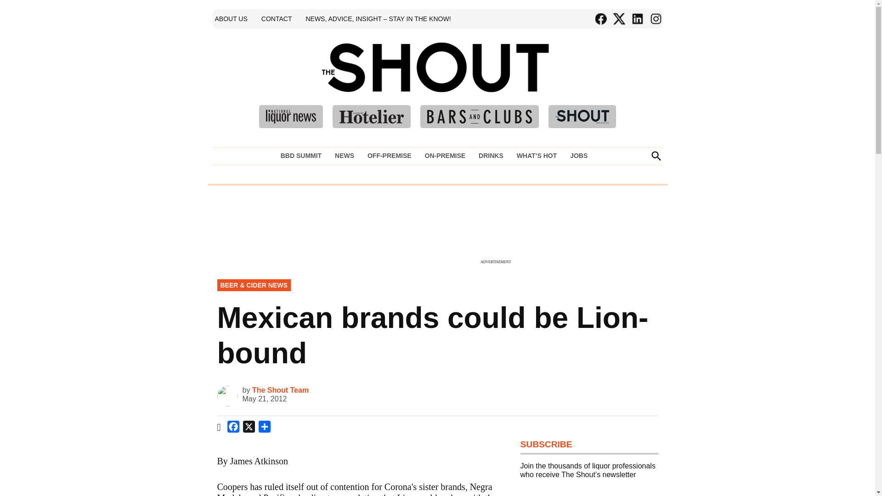 The image size is (882, 496). I want to click on Facebook, so click(233, 428).